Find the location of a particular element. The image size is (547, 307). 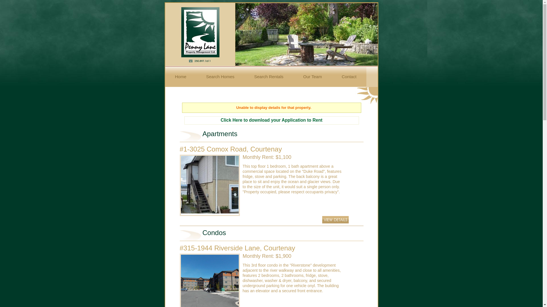

Our Team is located at coordinates (313, 77).